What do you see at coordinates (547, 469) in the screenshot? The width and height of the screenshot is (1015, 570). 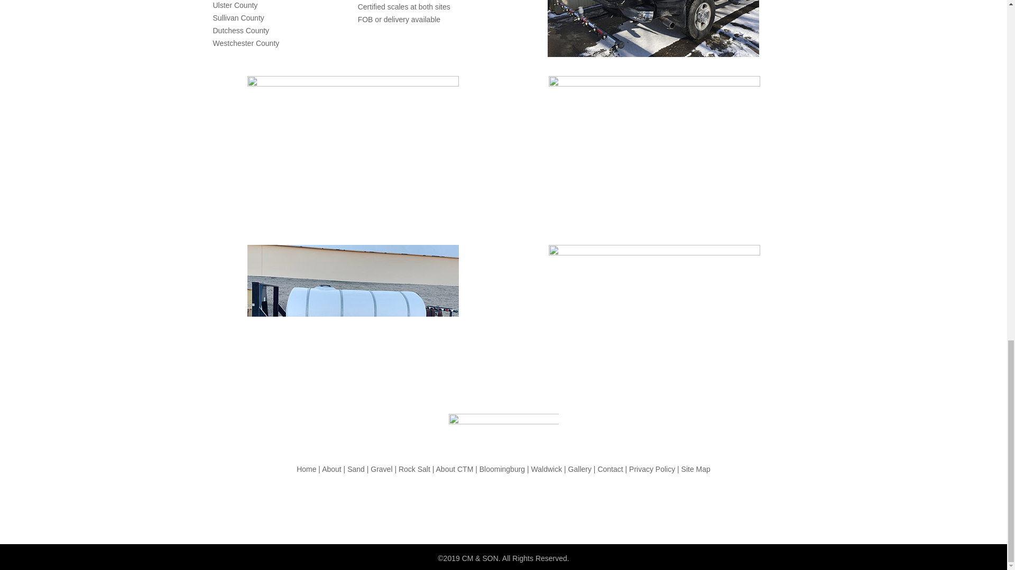 I see `Waldwick` at bounding box center [547, 469].